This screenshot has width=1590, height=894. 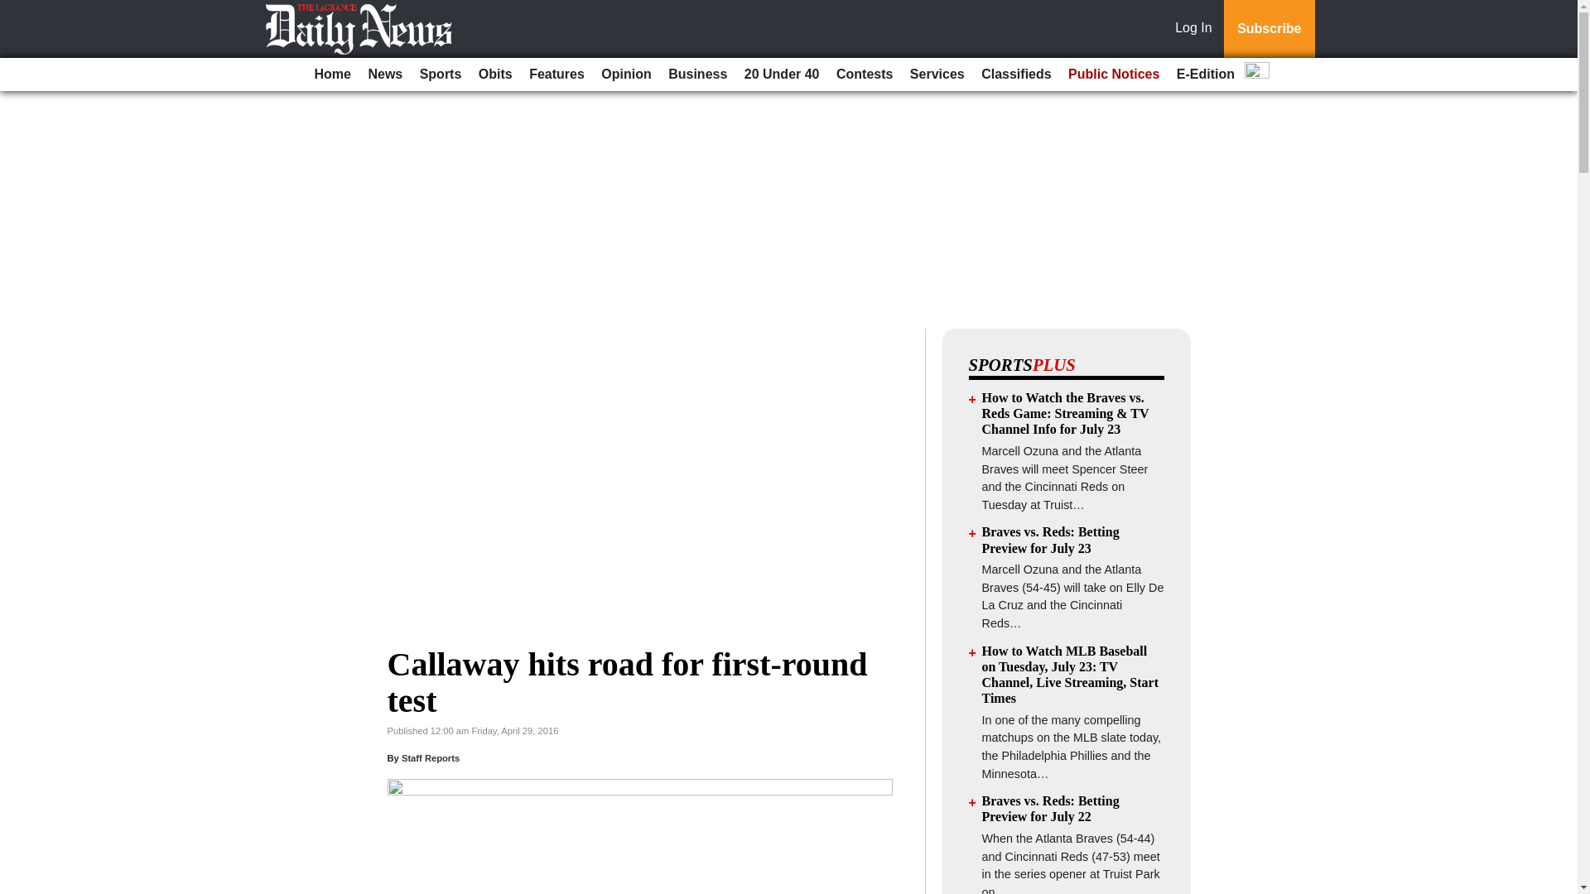 I want to click on Sports, so click(x=441, y=74).